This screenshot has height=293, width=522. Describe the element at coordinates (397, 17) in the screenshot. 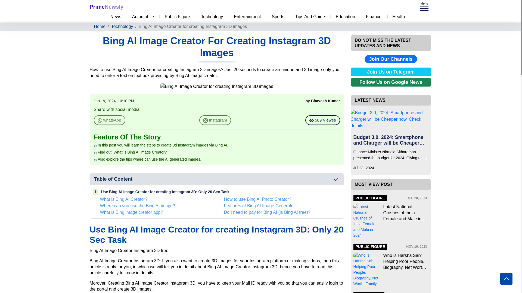

I see `Health` at that location.